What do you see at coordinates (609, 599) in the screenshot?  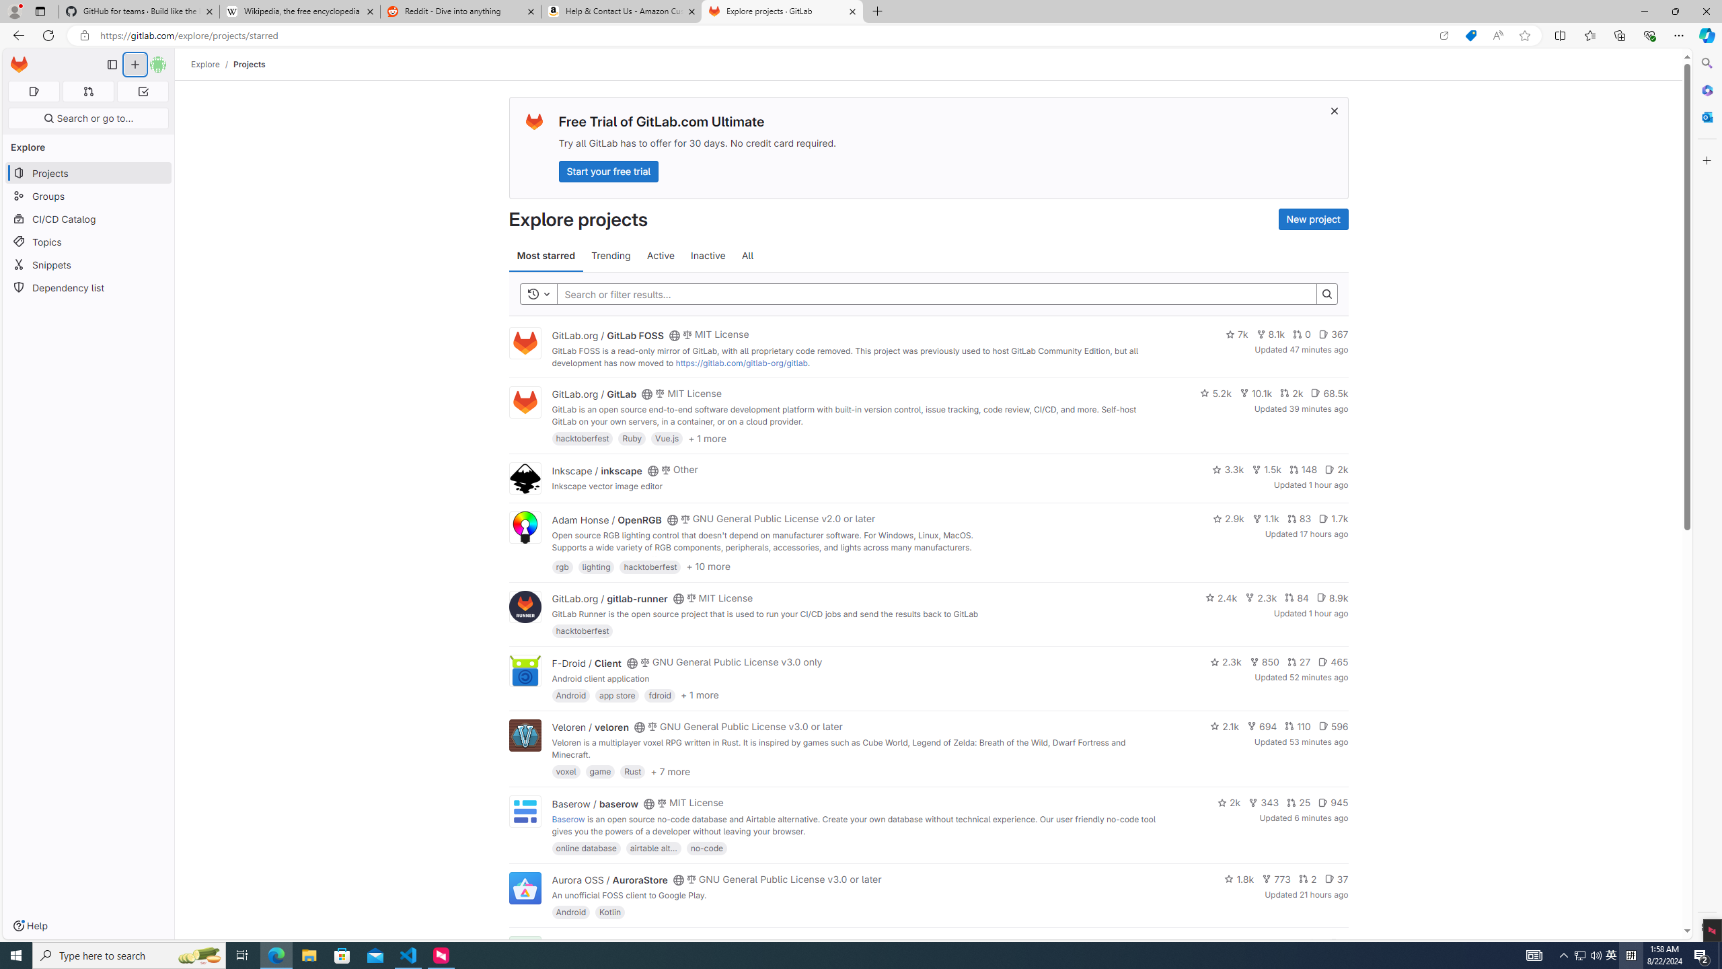 I see `GitLab.org / gitlab-runner` at bounding box center [609, 599].